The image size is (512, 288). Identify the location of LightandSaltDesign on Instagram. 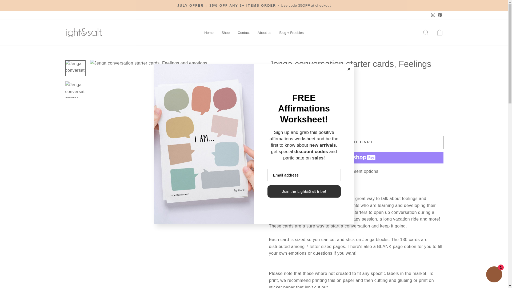
(433, 15).